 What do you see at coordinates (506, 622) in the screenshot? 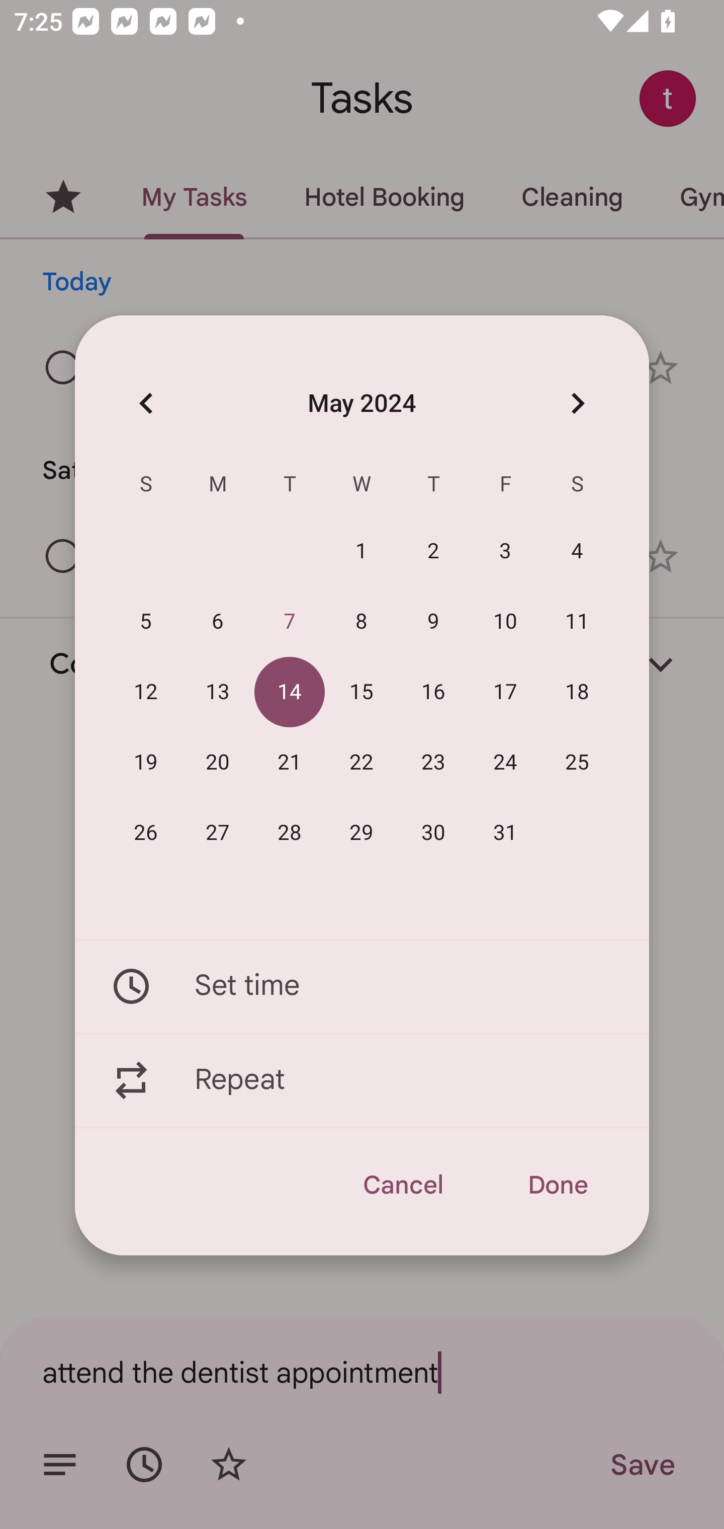
I see `10 10 May 2024` at bounding box center [506, 622].